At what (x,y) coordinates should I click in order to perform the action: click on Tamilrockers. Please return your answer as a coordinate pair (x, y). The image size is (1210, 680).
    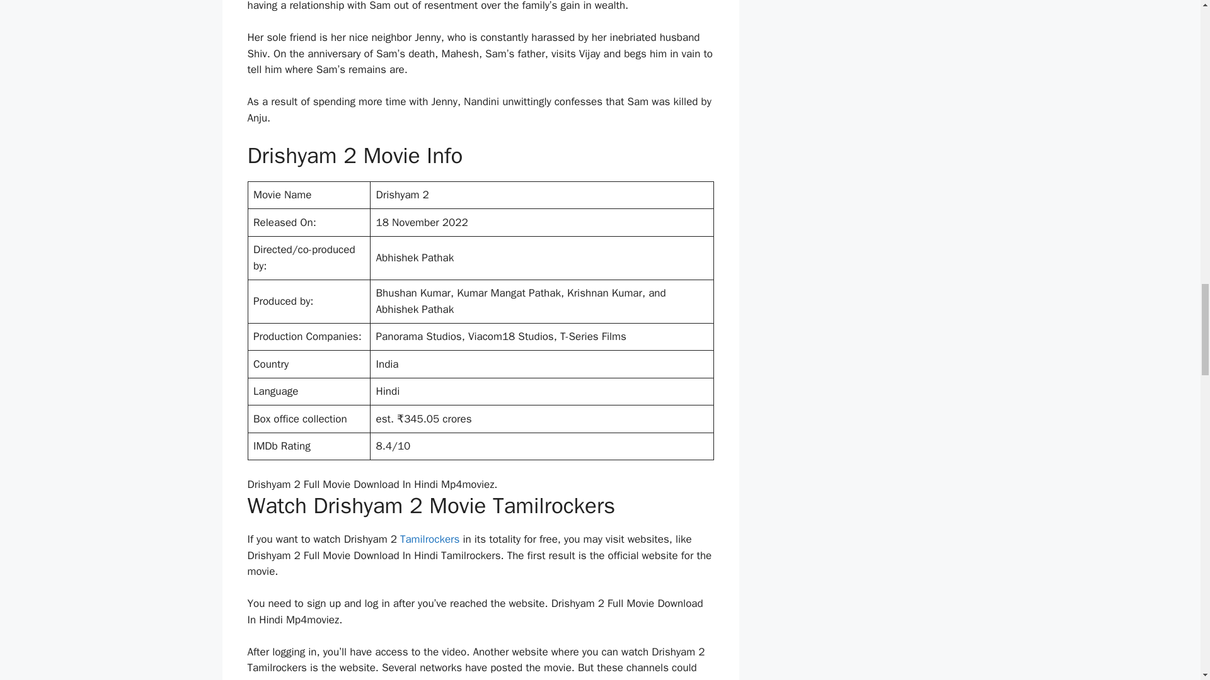
    Looking at the image, I should click on (430, 539).